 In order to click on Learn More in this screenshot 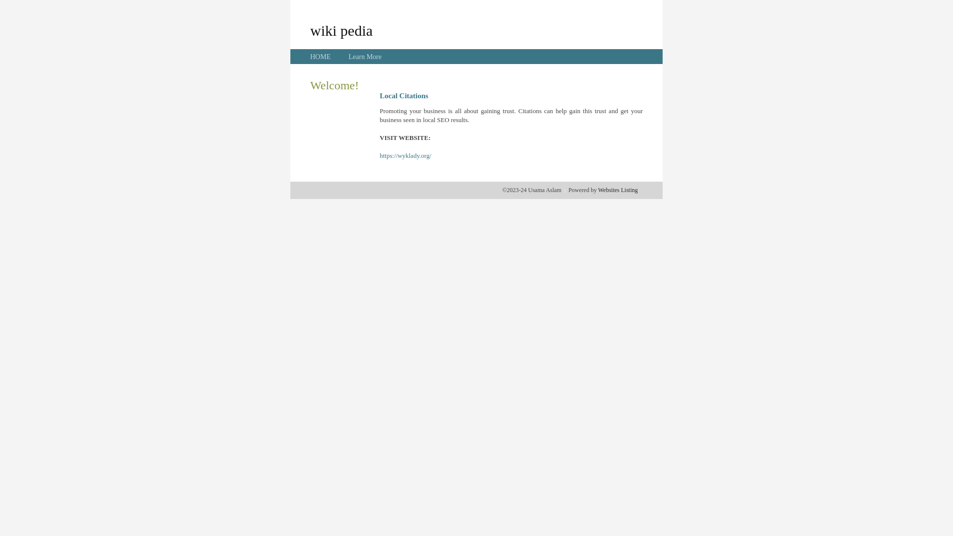, I will do `click(365, 57)`.